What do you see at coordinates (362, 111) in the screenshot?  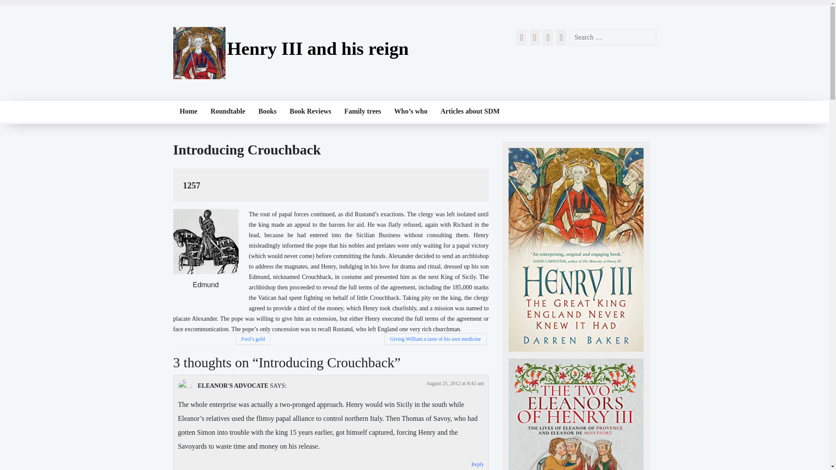 I see `Family trees` at bounding box center [362, 111].